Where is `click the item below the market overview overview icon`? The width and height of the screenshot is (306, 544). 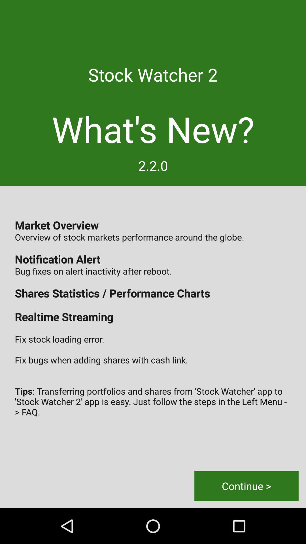 click the item below the market overview overview icon is located at coordinates (246, 486).